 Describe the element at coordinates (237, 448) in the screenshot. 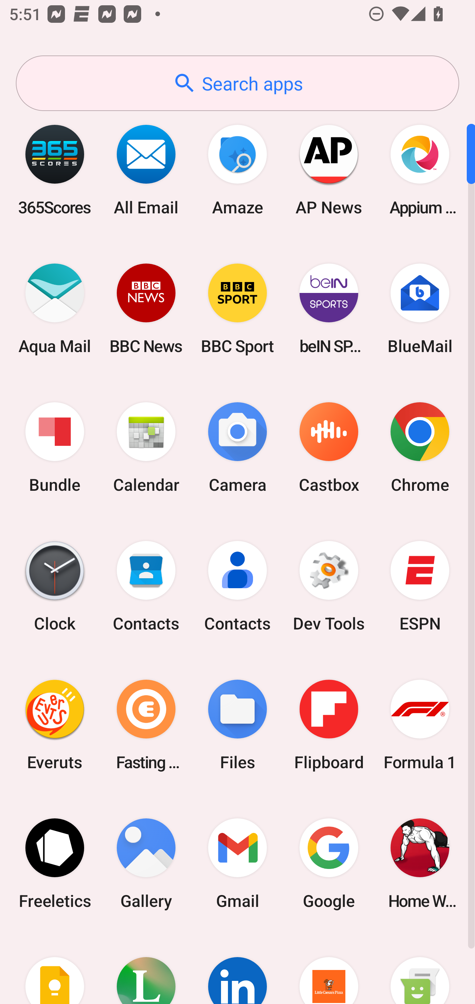

I see `Camera` at that location.